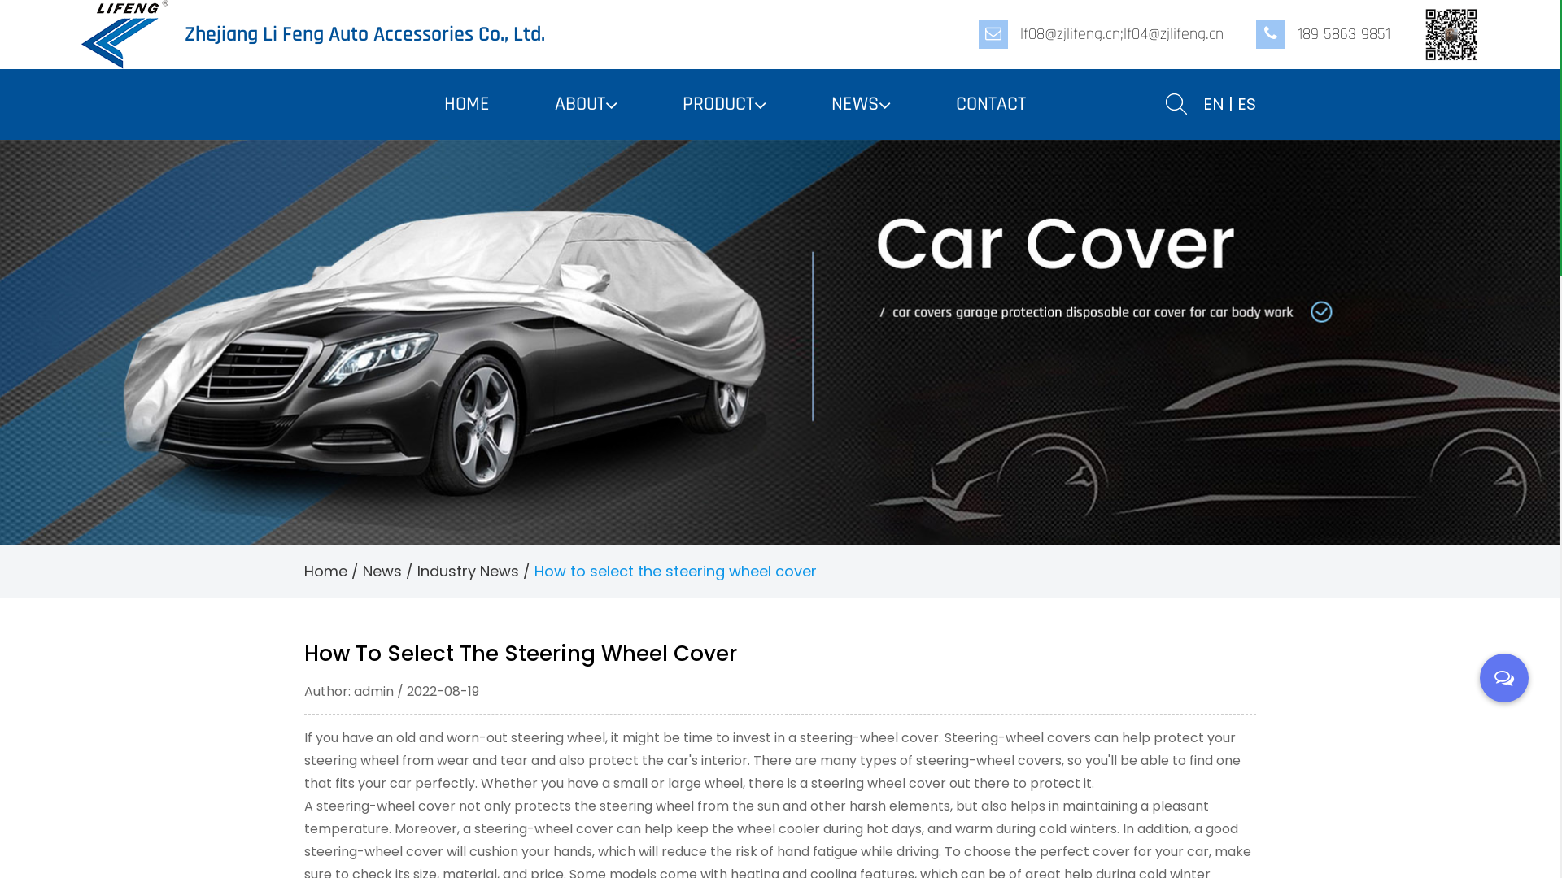 The image size is (1562, 878). Describe the element at coordinates (382, 571) in the screenshot. I see `News` at that location.